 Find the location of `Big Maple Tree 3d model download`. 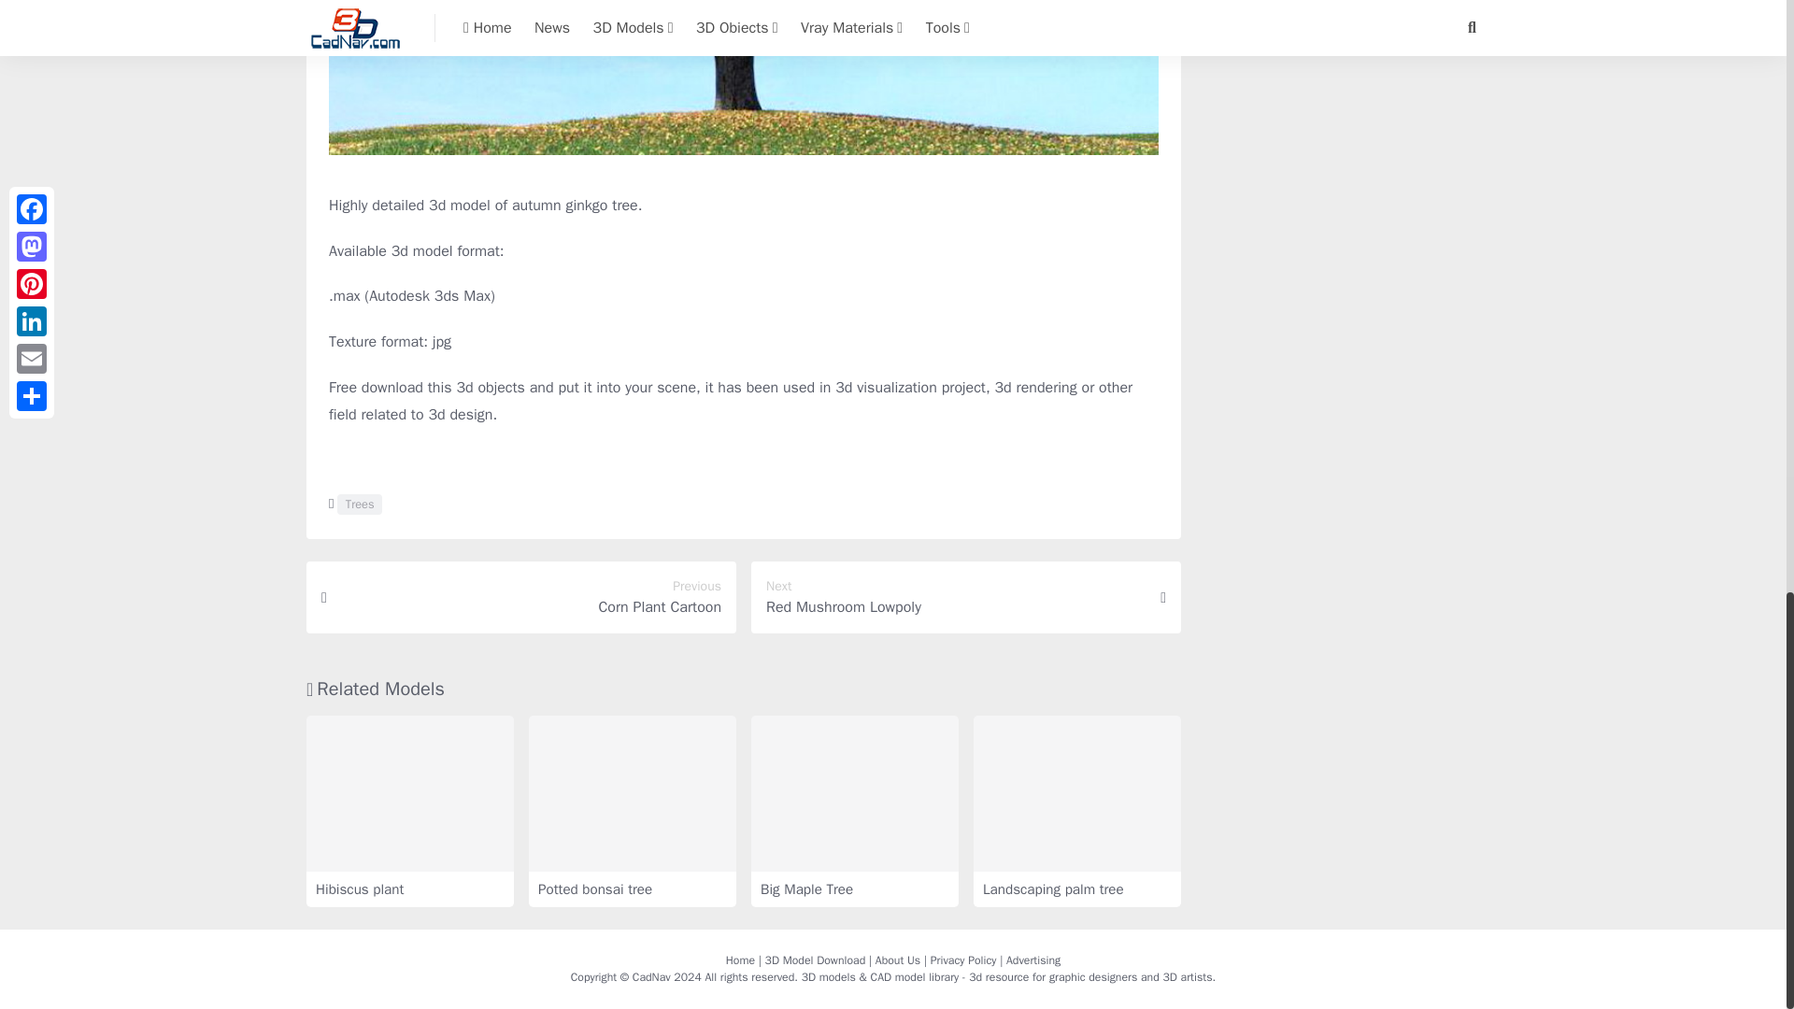

Big Maple Tree 3d model download is located at coordinates (854, 793).